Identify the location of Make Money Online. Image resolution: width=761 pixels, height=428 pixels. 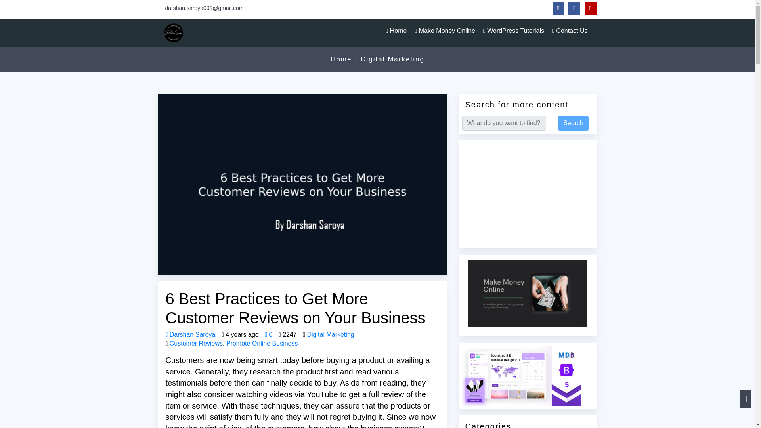
(445, 31).